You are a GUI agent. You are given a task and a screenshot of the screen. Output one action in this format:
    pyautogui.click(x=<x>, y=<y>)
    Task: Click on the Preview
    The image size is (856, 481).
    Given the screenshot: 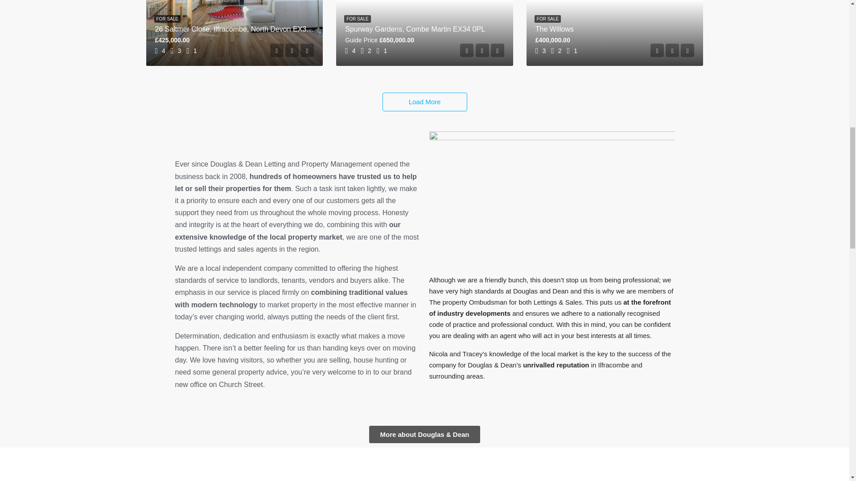 What is the action you would take?
    pyautogui.click(x=466, y=50)
    